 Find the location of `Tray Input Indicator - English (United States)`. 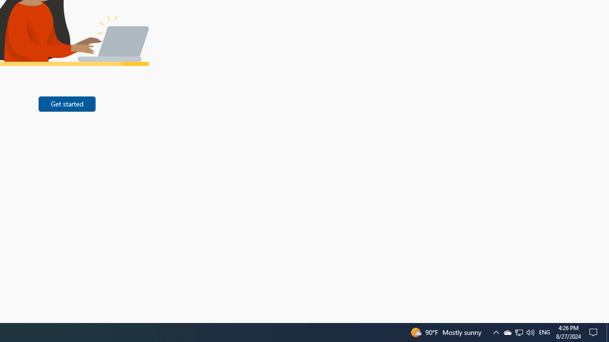

Tray Input Indicator - English (United States) is located at coordinates (544, 332).